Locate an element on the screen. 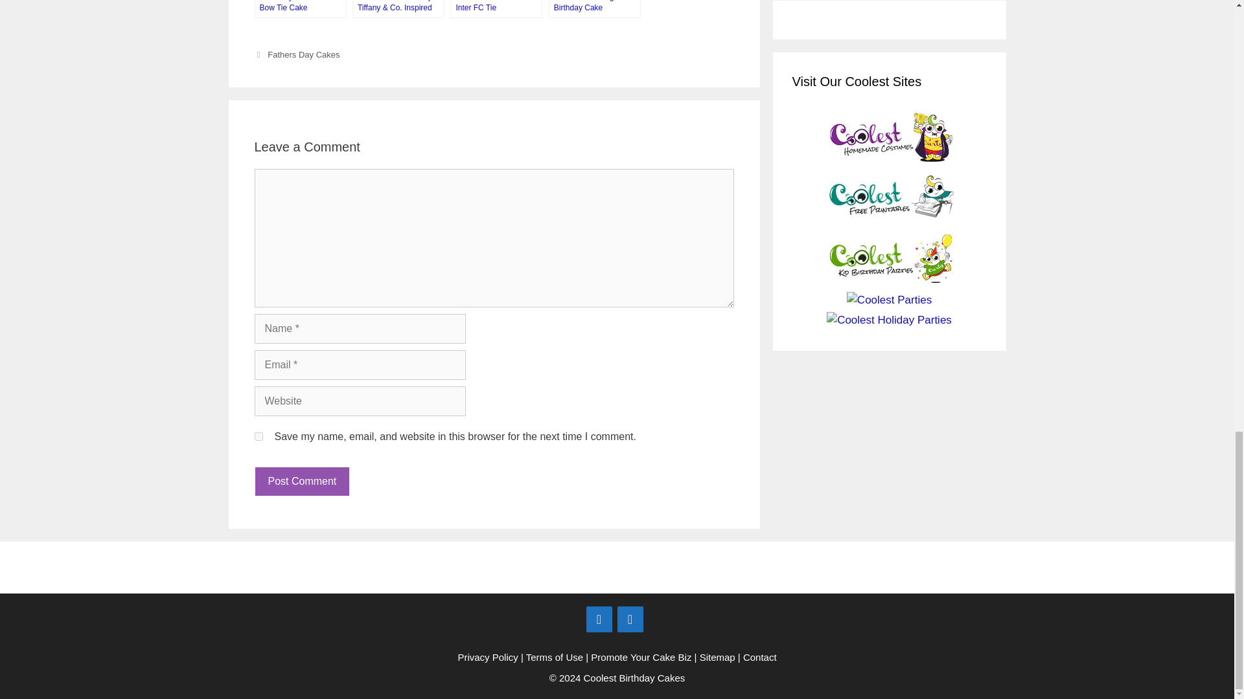 Image resolution: width=1244 pixels, height=699 pixels. Coolest Shirt Cake With Inter FC Tie is located at coordinates (496, 9).